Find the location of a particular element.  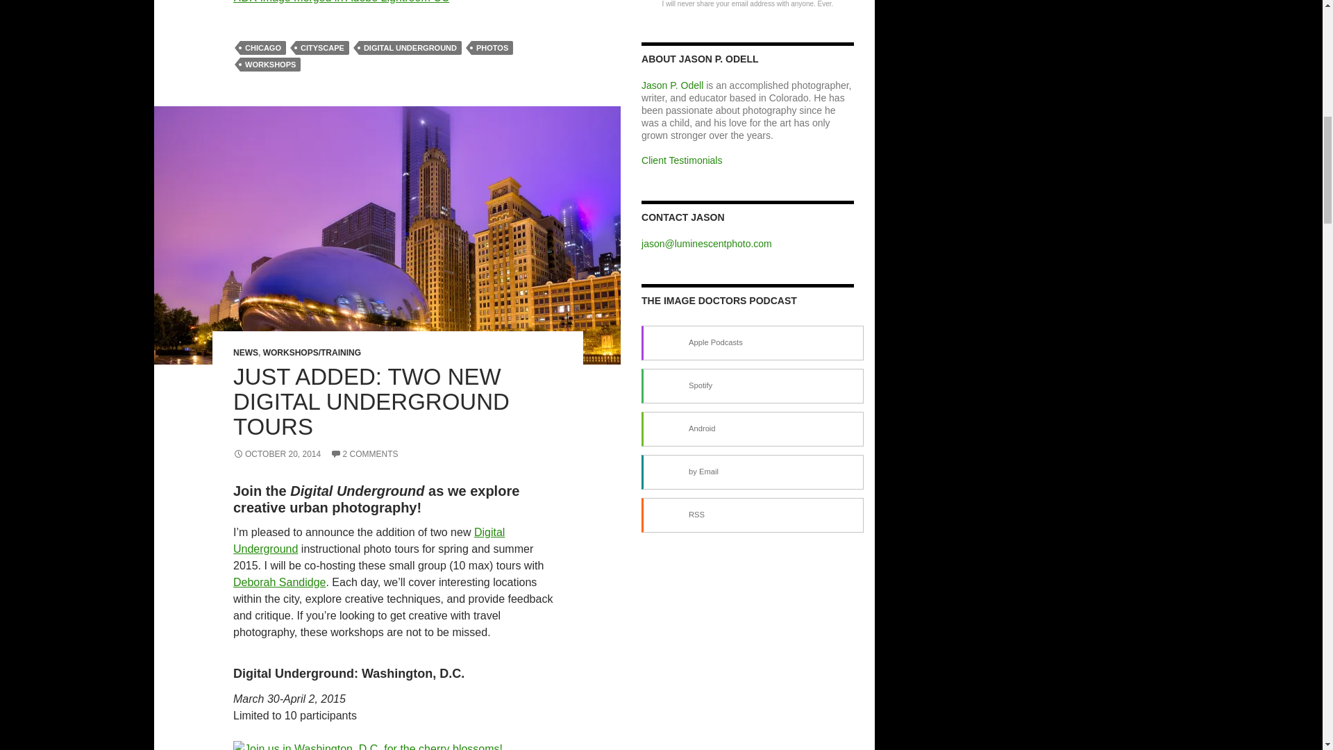

DIGITAL UNDERGROUND is located at coordinates (410, 47).